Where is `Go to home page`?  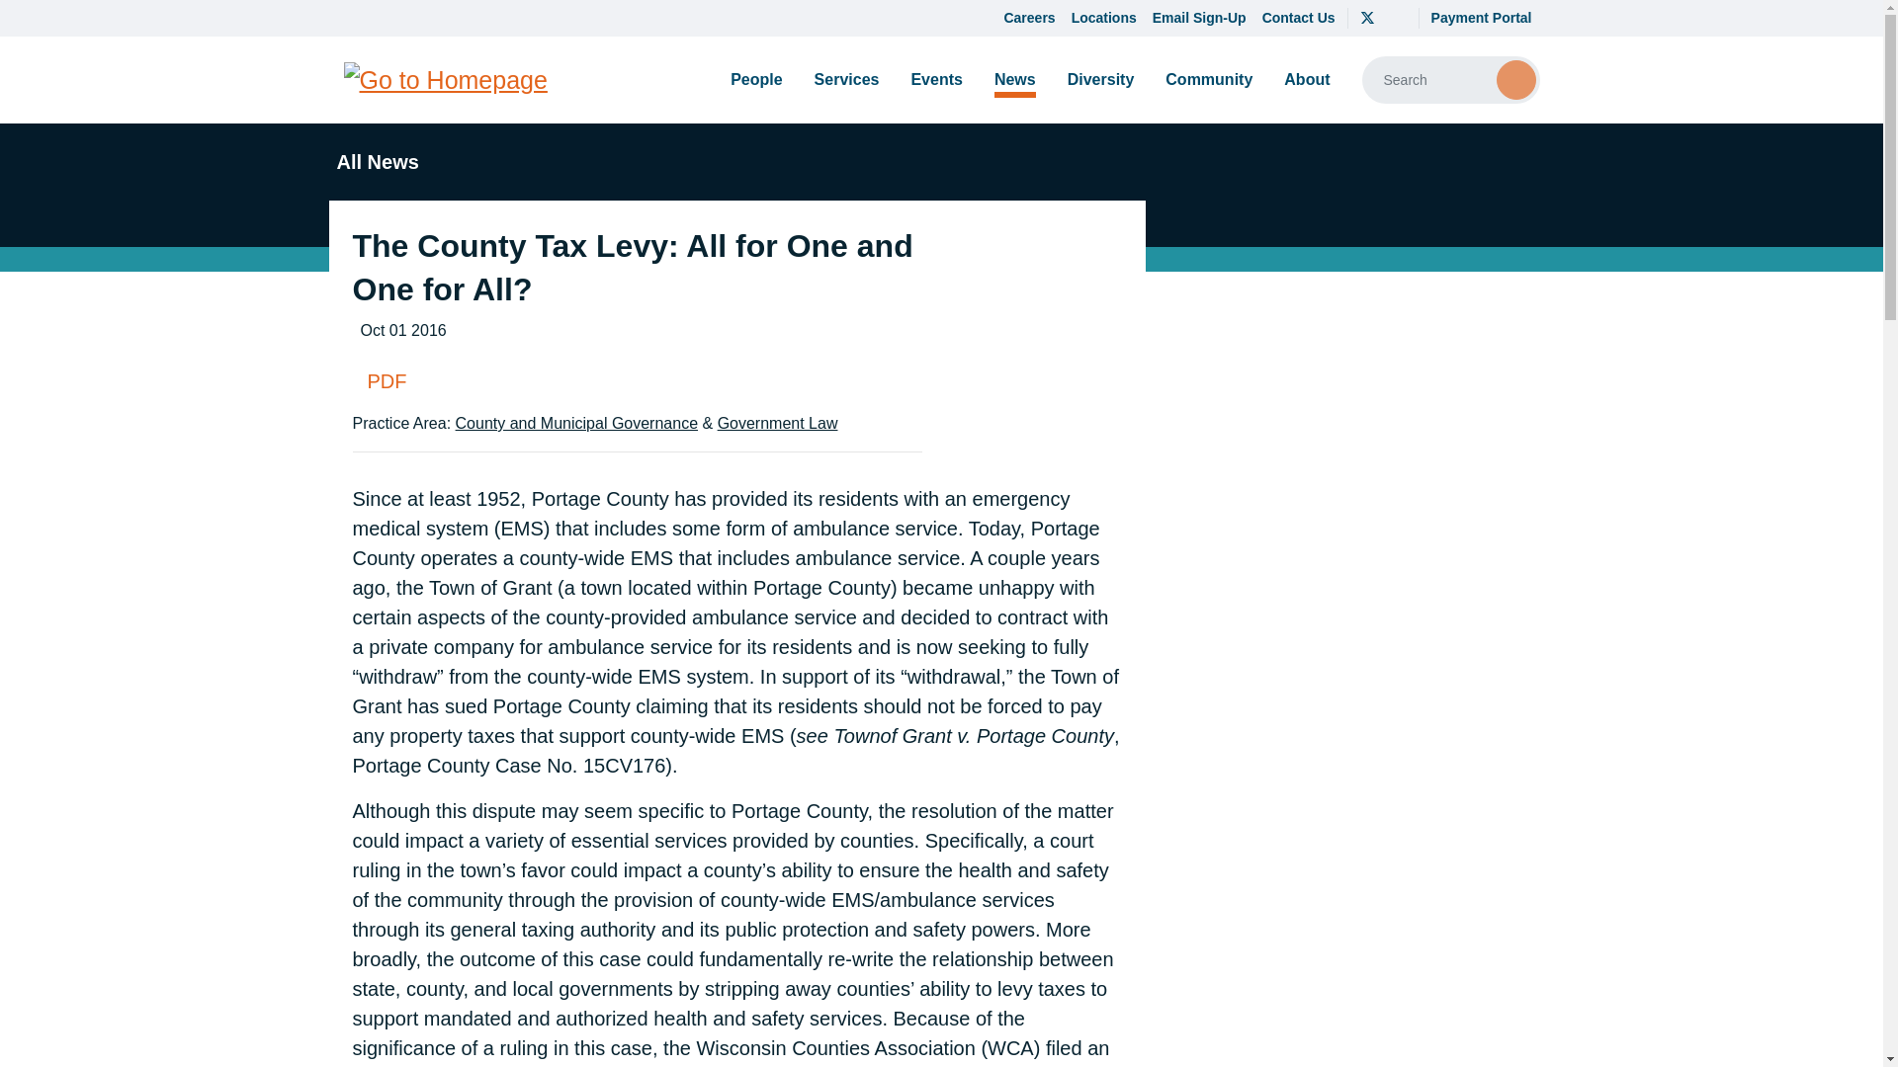 Go to home page is located at coordinates (445, 79).